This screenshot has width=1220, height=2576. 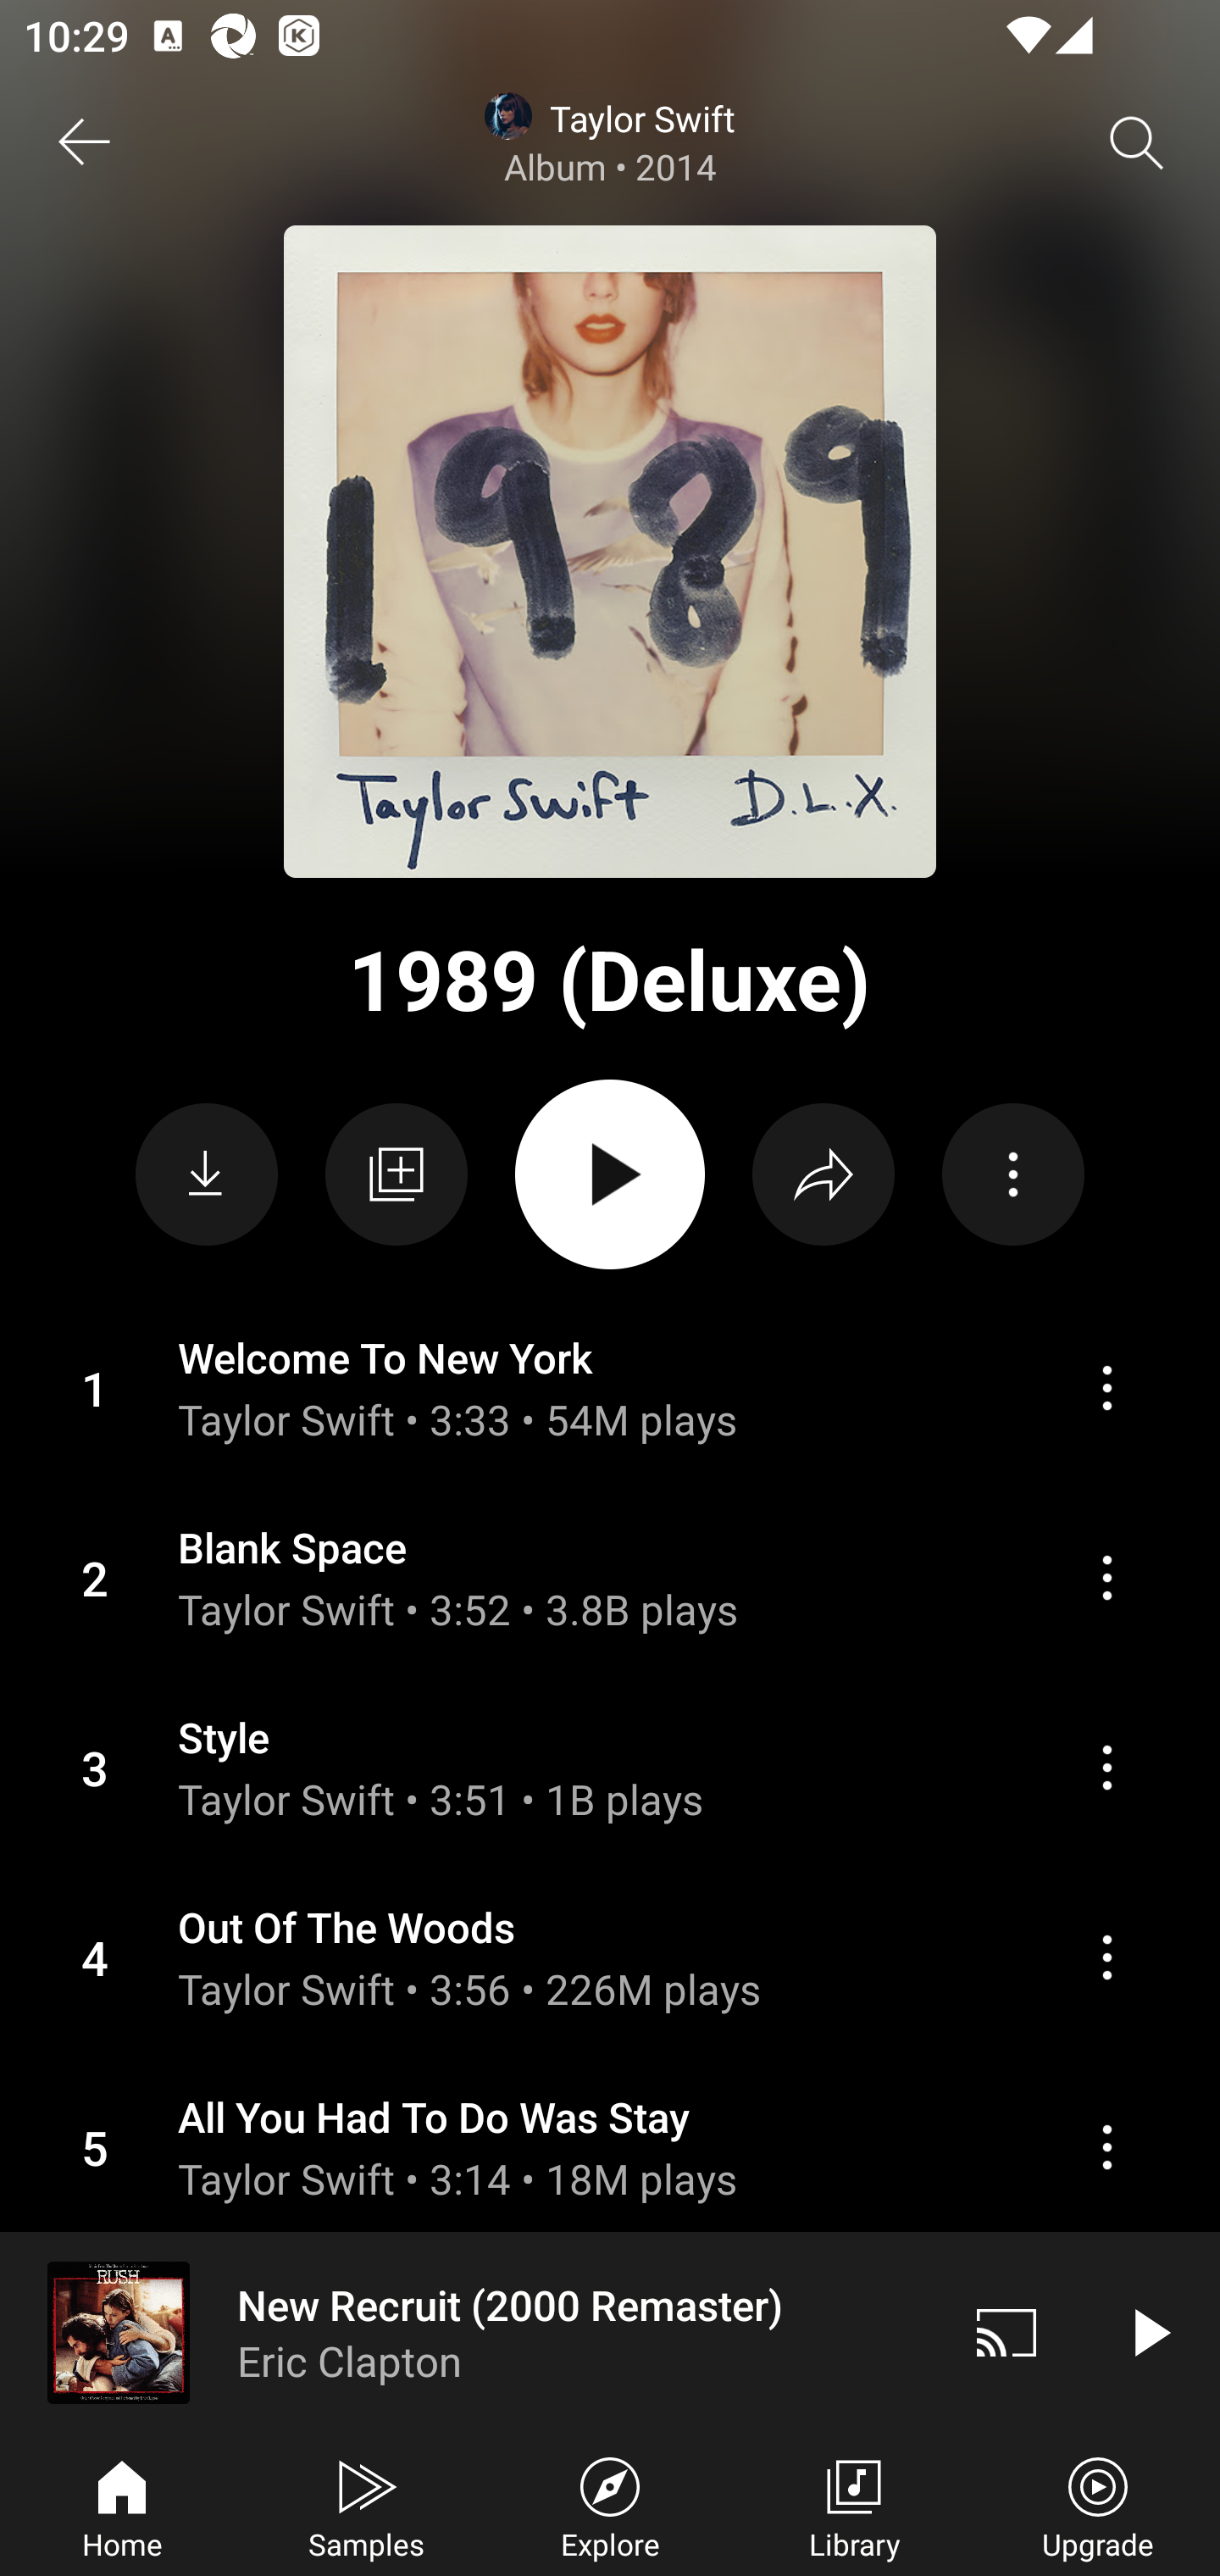 What do you see at coordinates (1106, 1768) in the screenshot?
I see `Action menu` at bounding box center [1106, 1768].